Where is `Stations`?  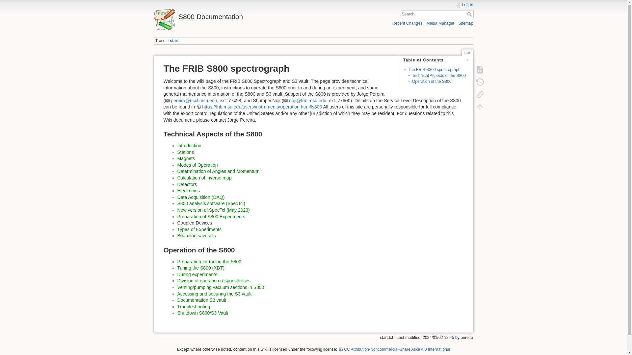 Stations is located at coordinates (185, 152).